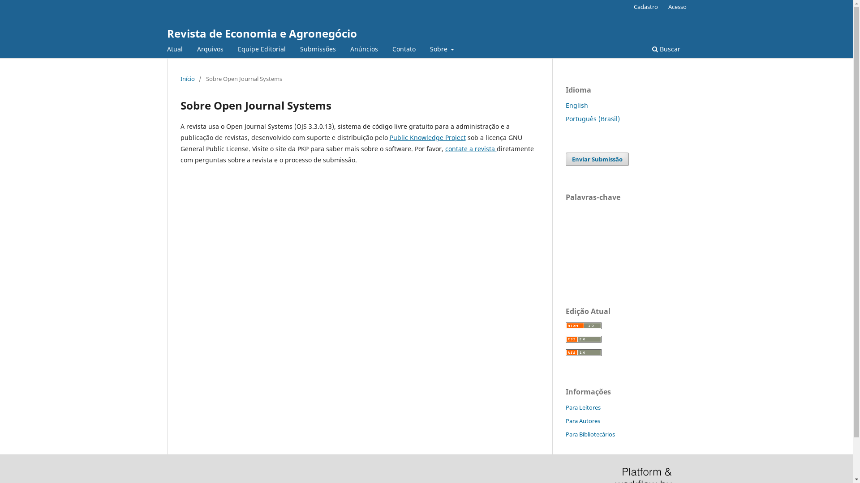 This screenshot has width=860, height=483. I want to click on Atual, so click(175, 50).